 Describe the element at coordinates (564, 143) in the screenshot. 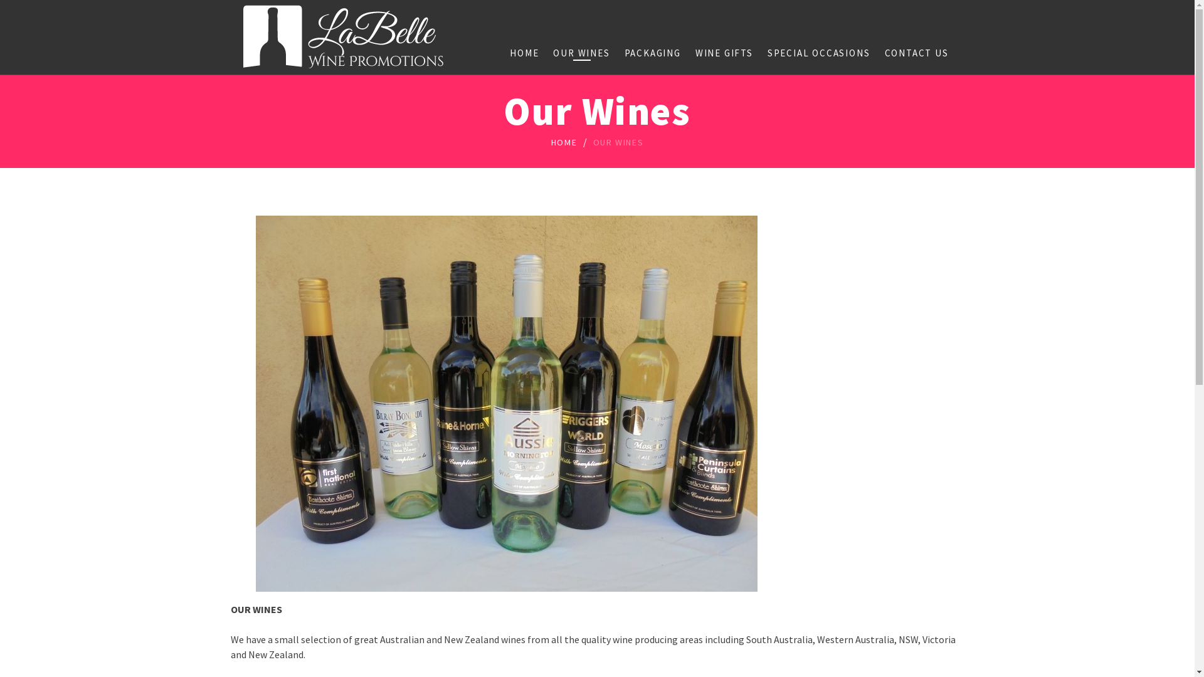

I see `HOME` at that location.